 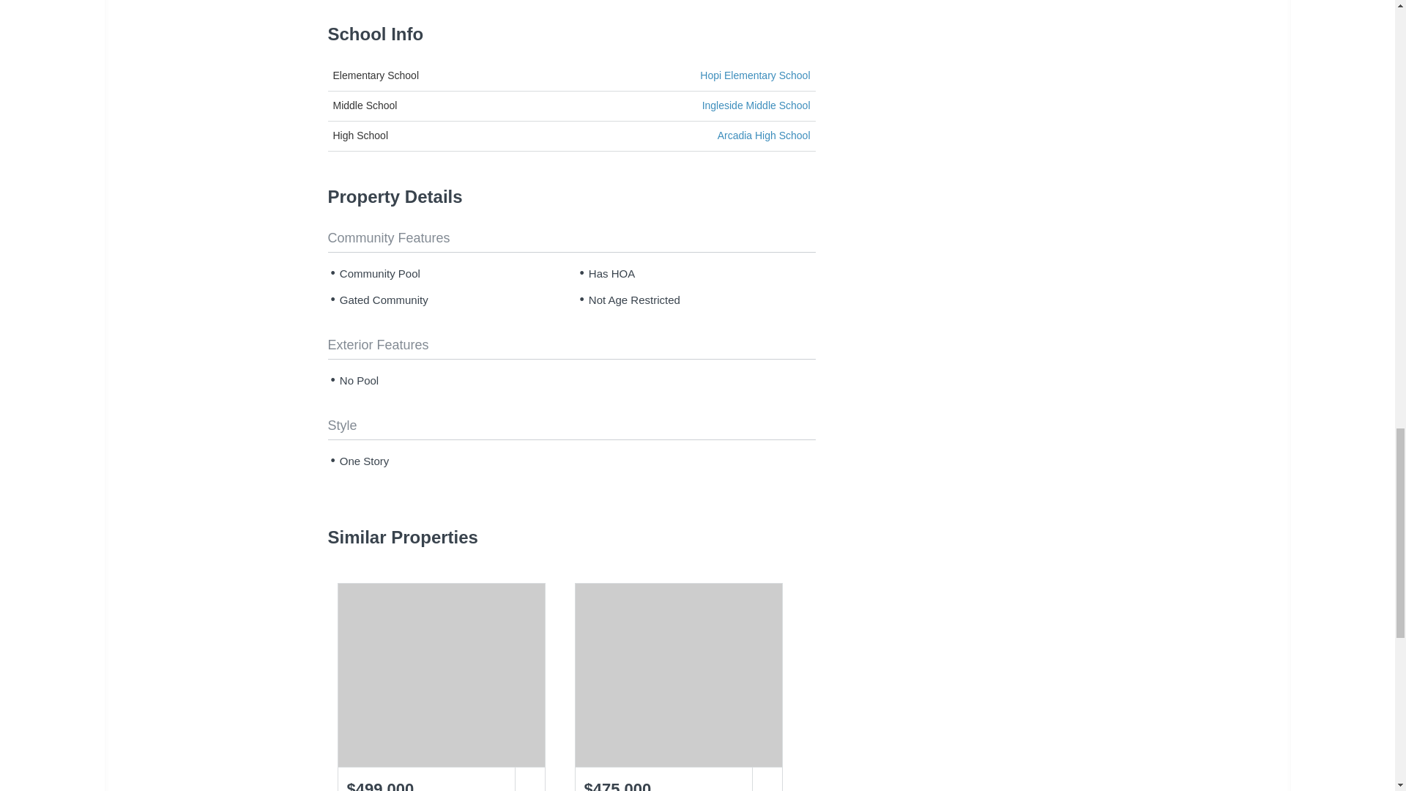 What do you see at coordinates (756, 106) in the screenshot?
I see `Ingleside Middle School` at bounding box center [756, 106].